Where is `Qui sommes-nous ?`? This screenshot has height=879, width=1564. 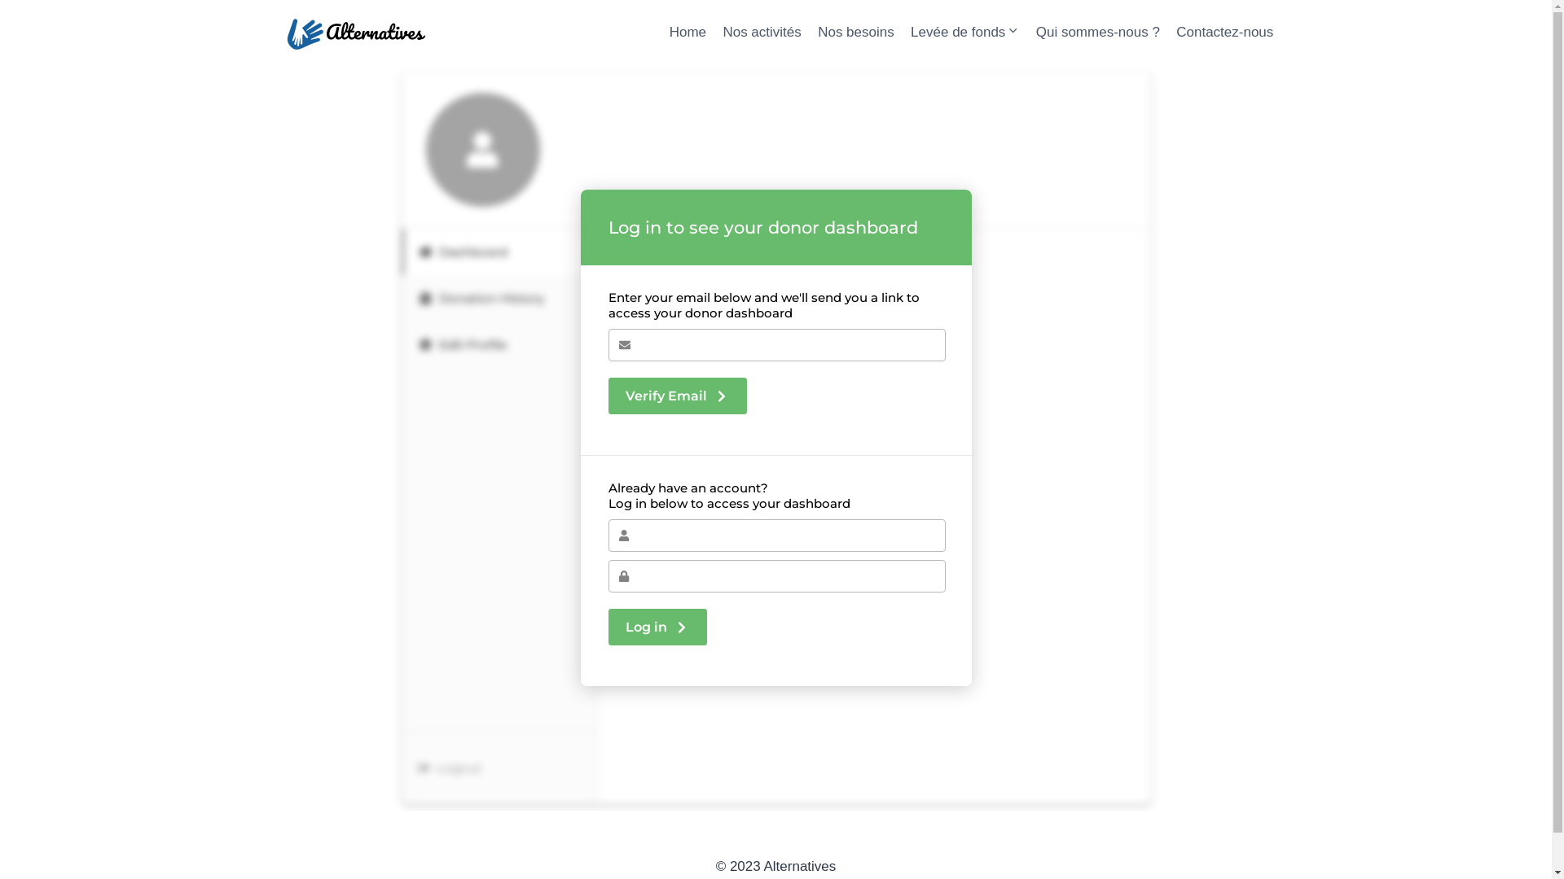
Qui sommes-nous ? is located at coordinates (1098, 33).